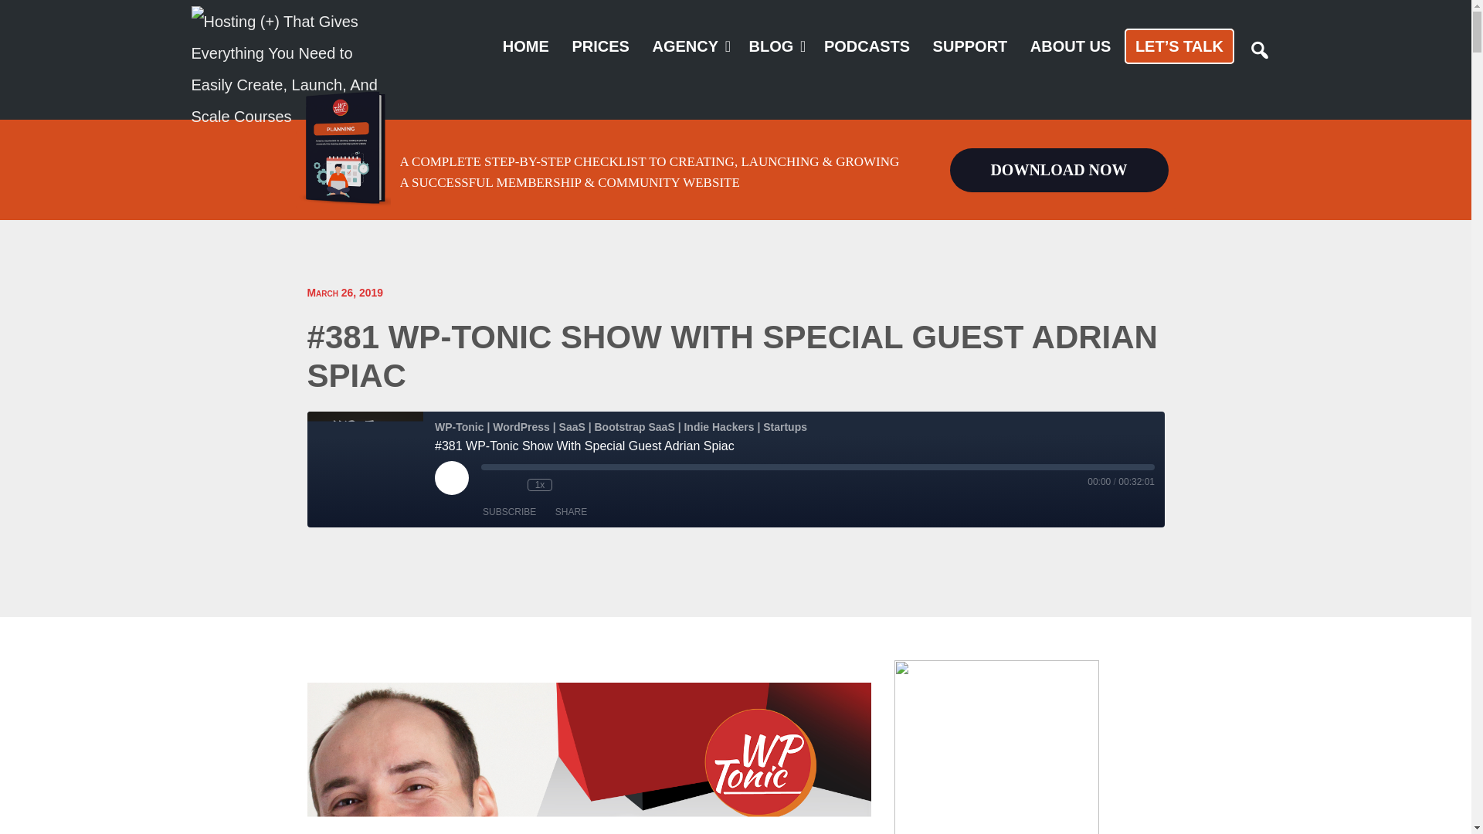 The width and height of the screenshot is (1483, 834). Describe the element at coordinates (599, 46) in the screenshot. I see `PRICES` at that location.